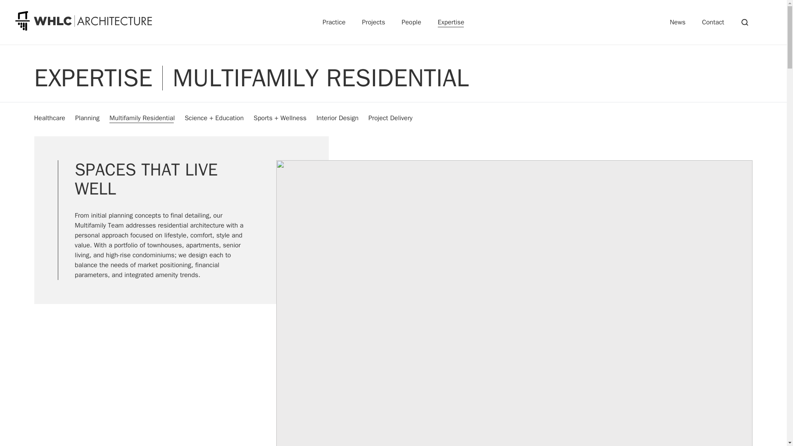  Describe the element at coordinates (390, 118) in the screenshot. I see `Project Delivery` at that location.